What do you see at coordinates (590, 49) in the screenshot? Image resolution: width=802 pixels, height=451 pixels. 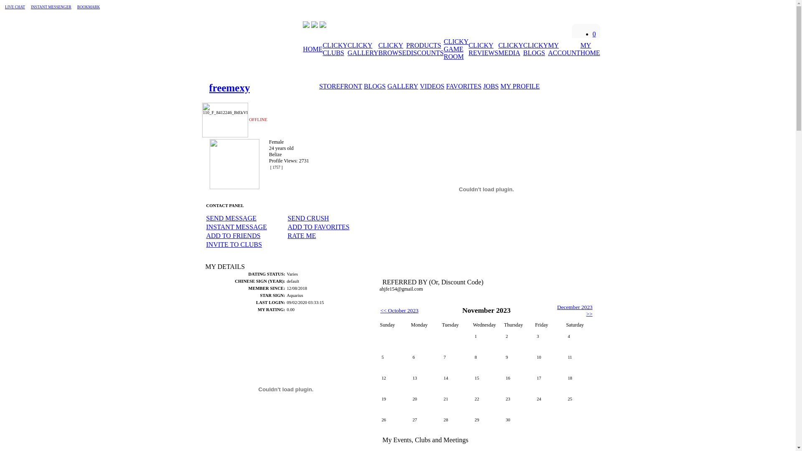 I see `MY
HOME` at bounding box center [590, 49].